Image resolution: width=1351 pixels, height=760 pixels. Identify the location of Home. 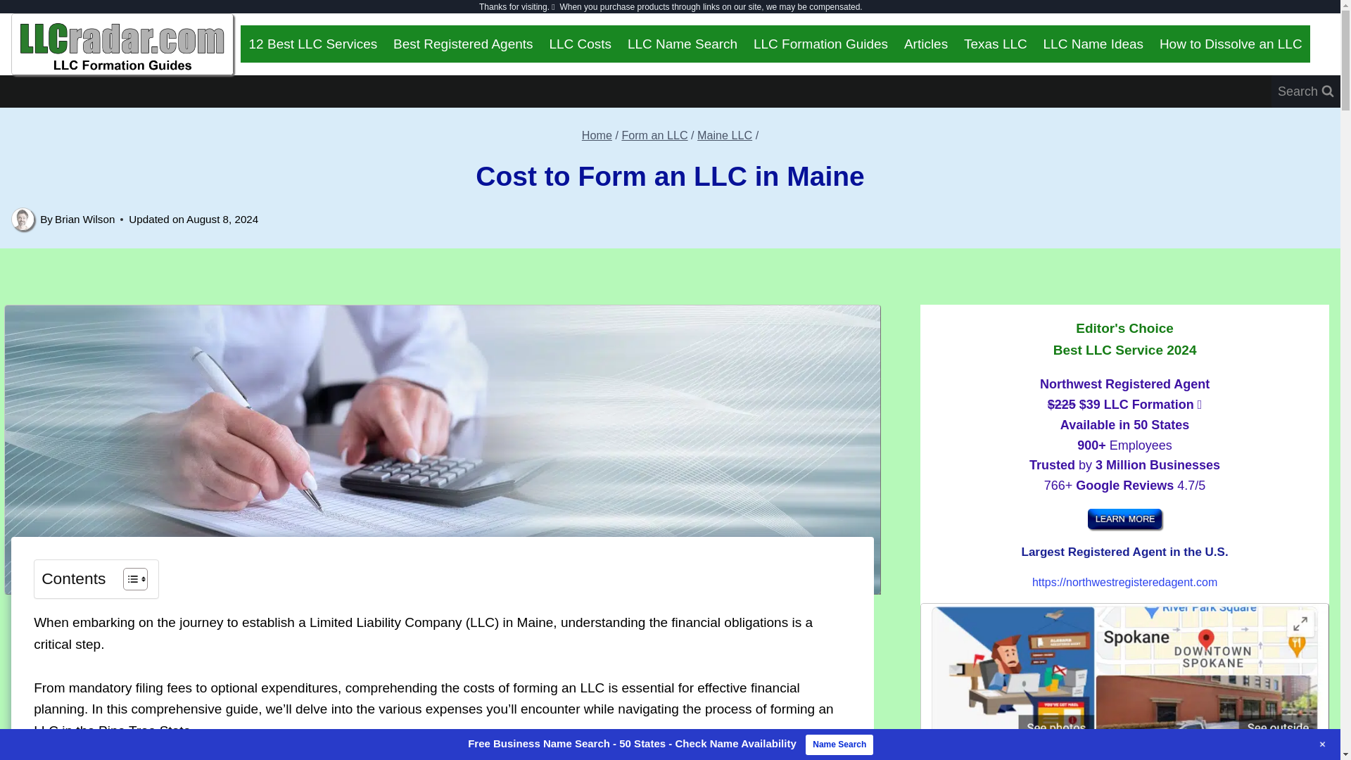
(597, 134).